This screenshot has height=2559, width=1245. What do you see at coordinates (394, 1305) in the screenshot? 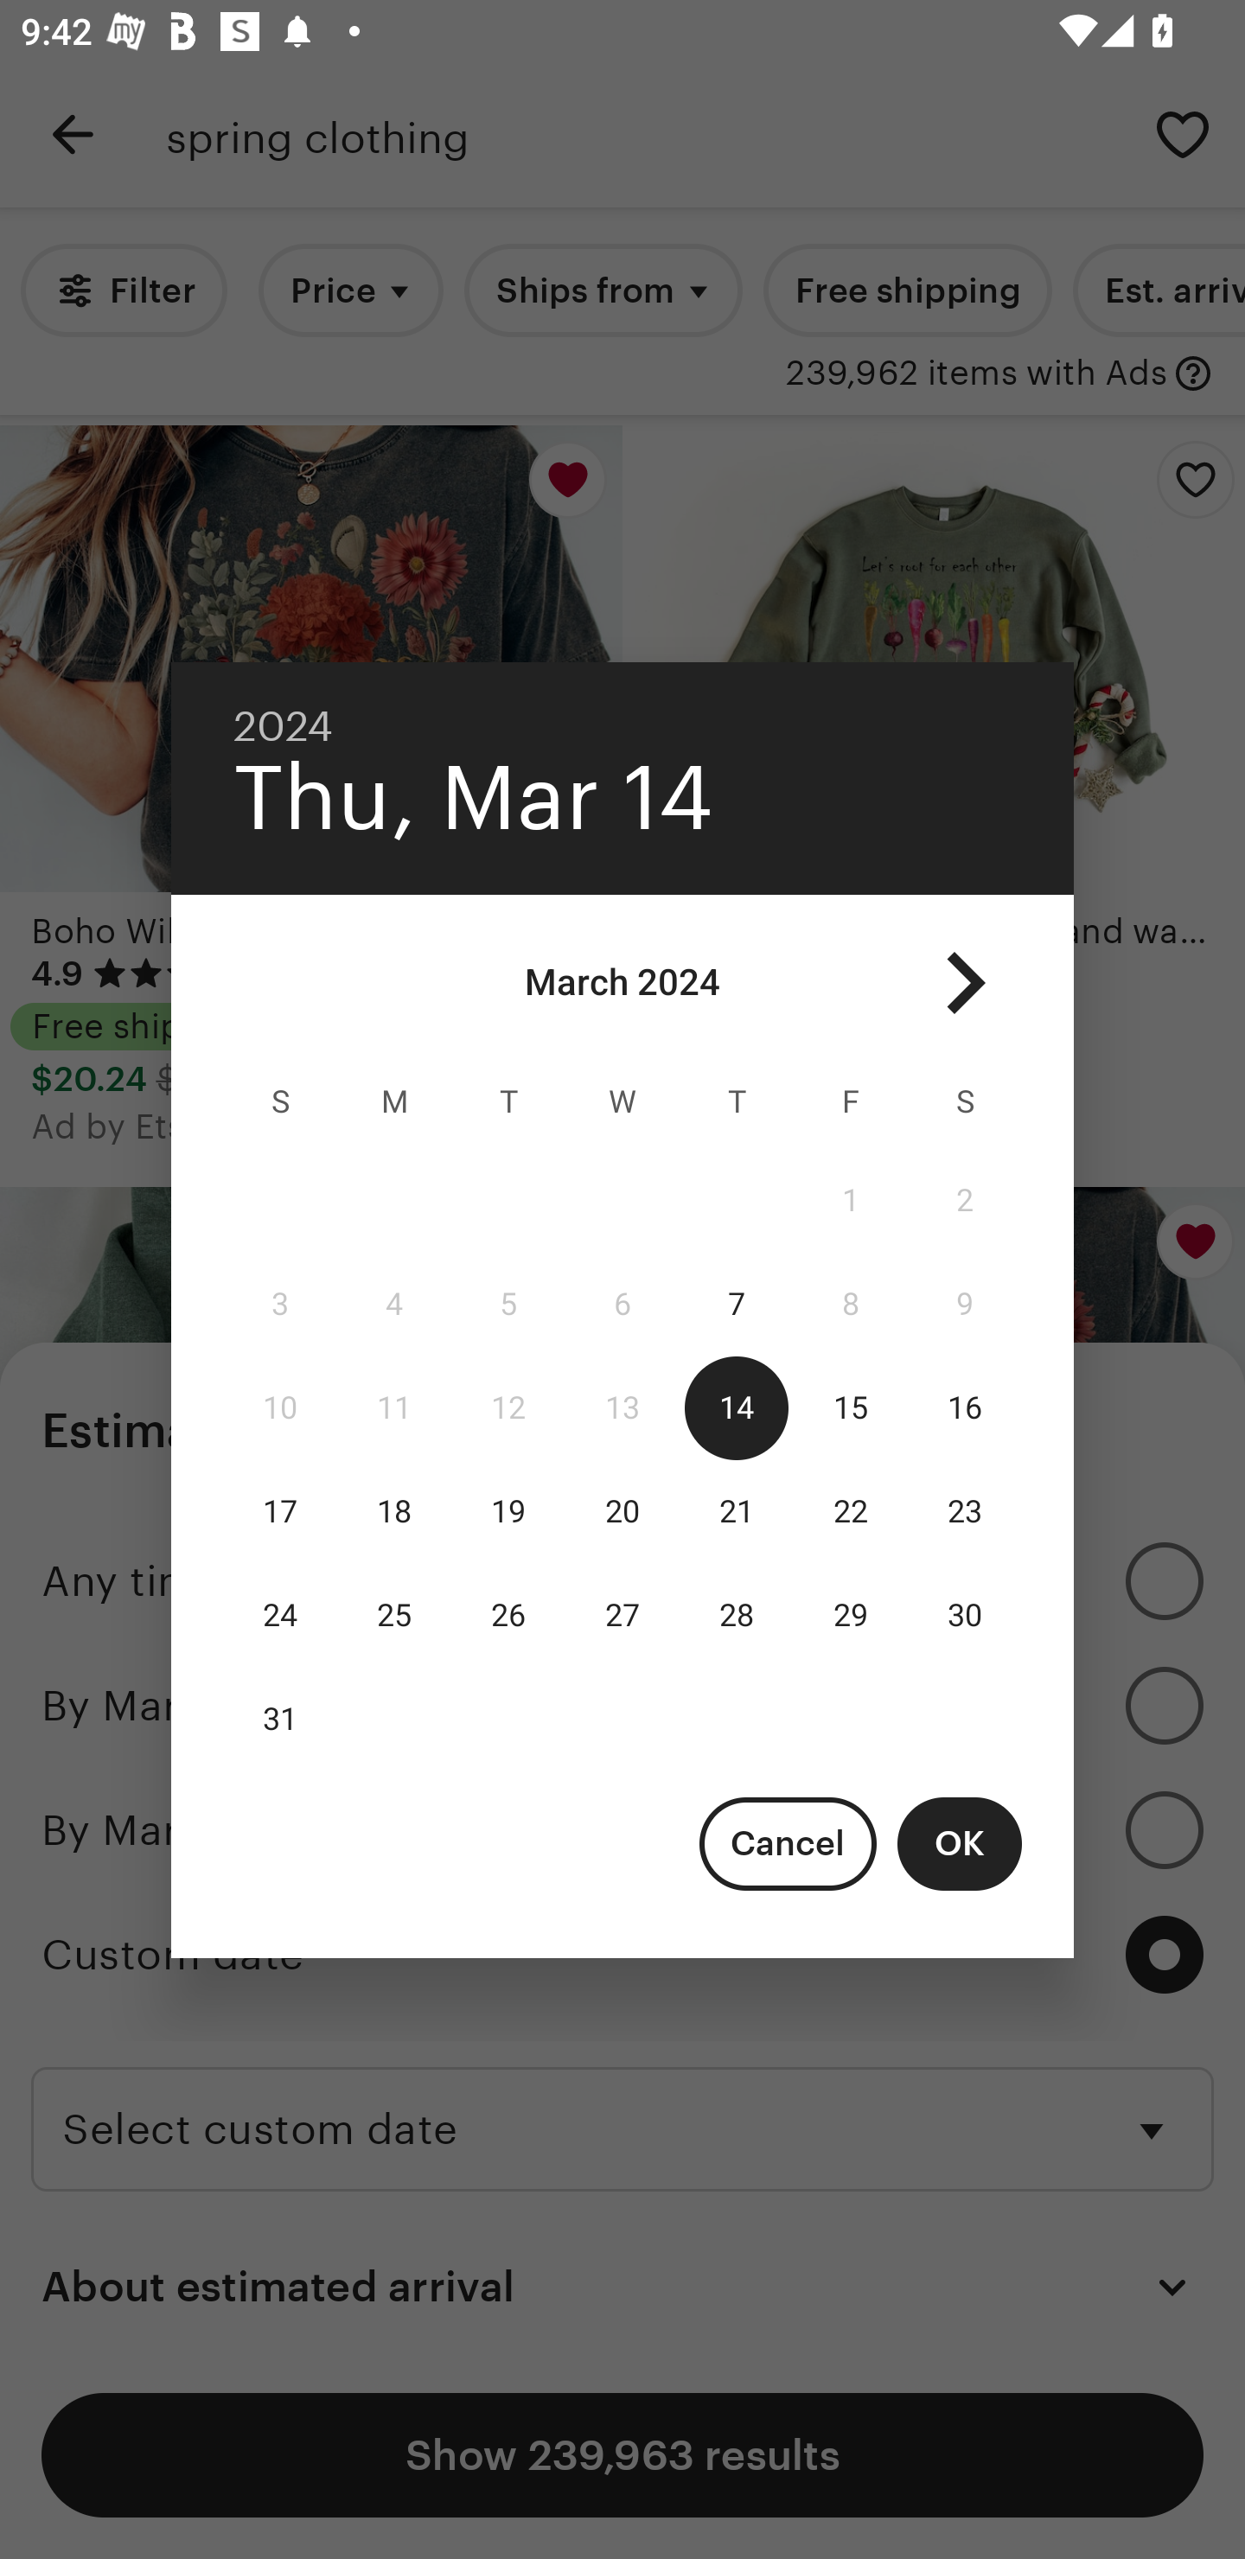
I see `4 04 March 2024` at bounding box center [394, 1305].